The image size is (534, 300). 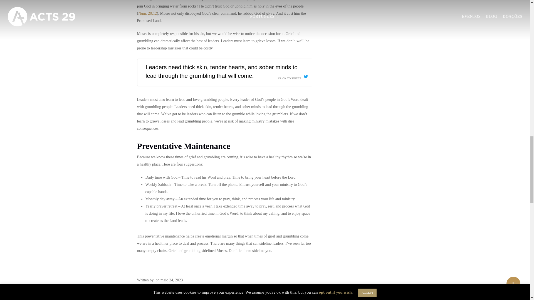 What do you see at coordinates (147, 13) in the screenshot?
I see `Num. 20:12` at bounding box center [147, 13].